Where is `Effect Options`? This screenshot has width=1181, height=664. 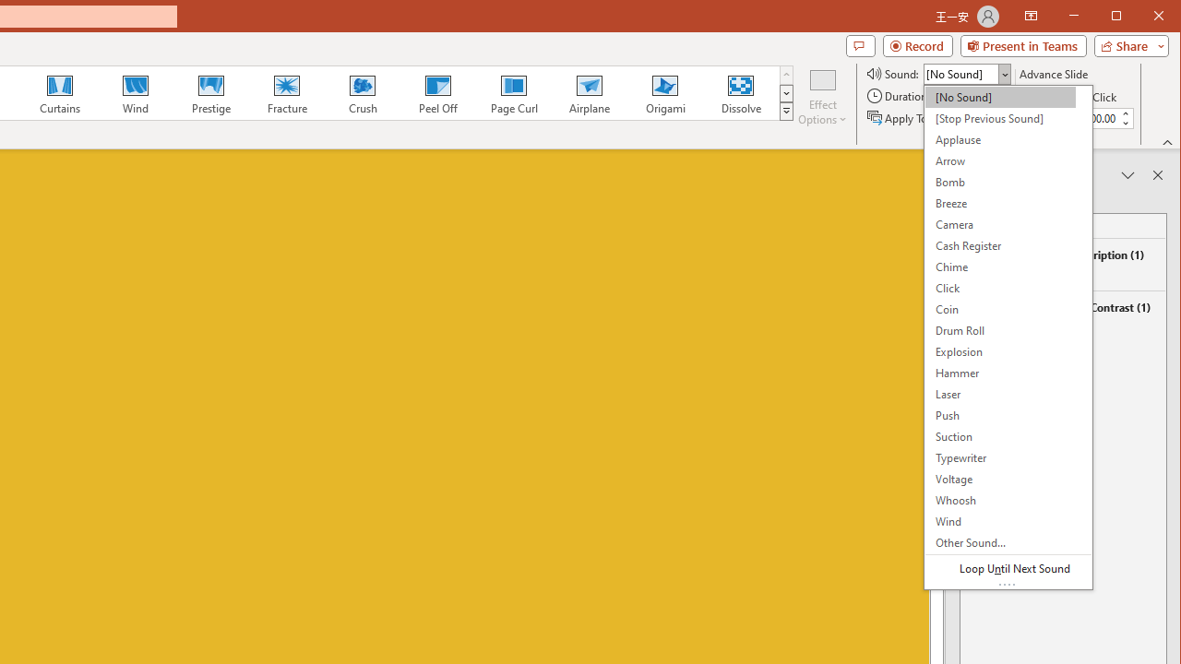
Effect Options is located at coordinates (823, 96).